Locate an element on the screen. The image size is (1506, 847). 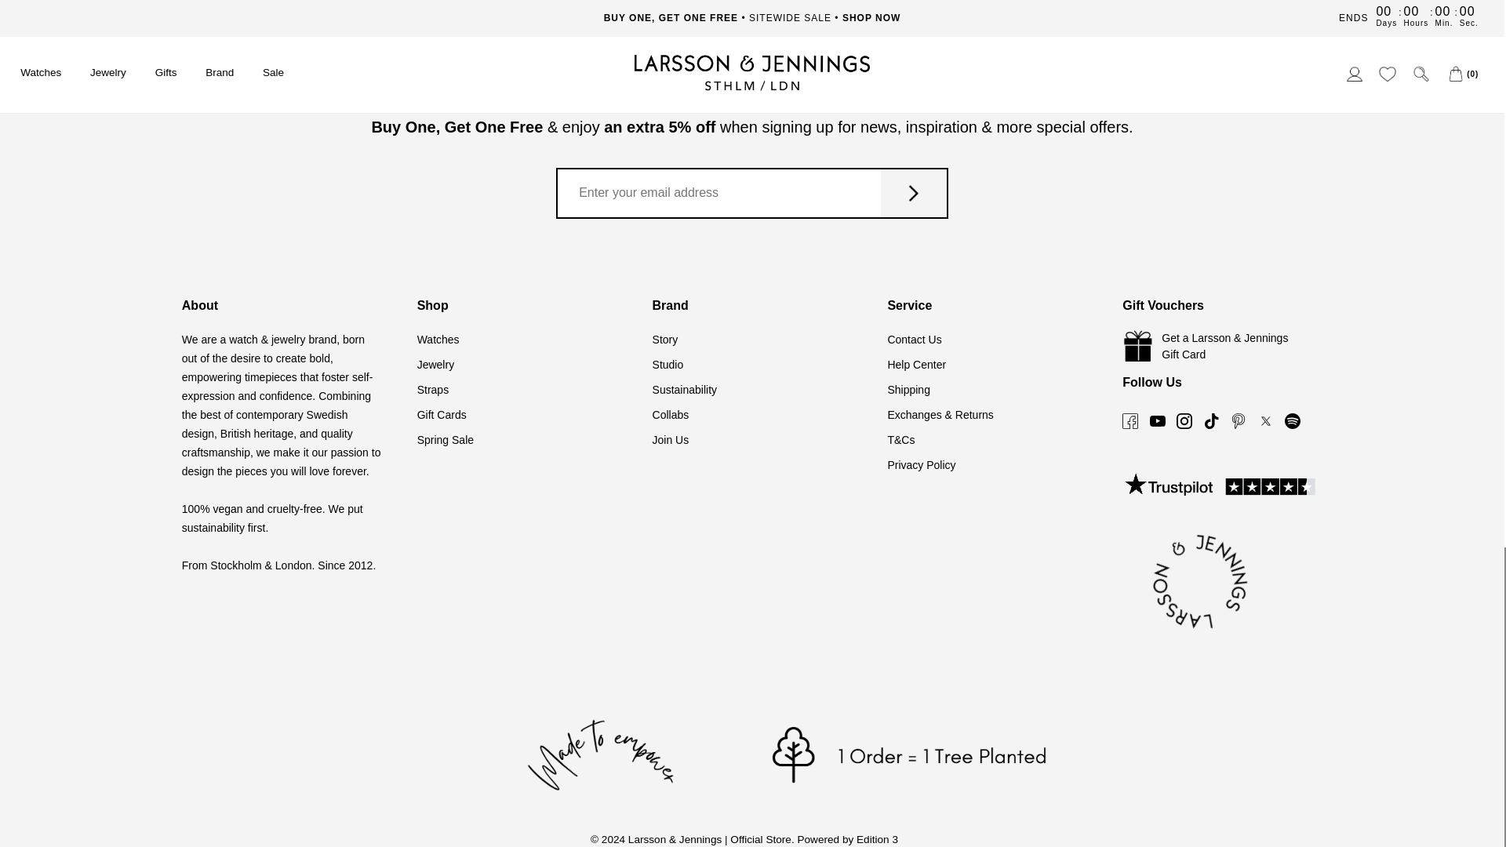
Instagram is located at coordinates (1184, 381).